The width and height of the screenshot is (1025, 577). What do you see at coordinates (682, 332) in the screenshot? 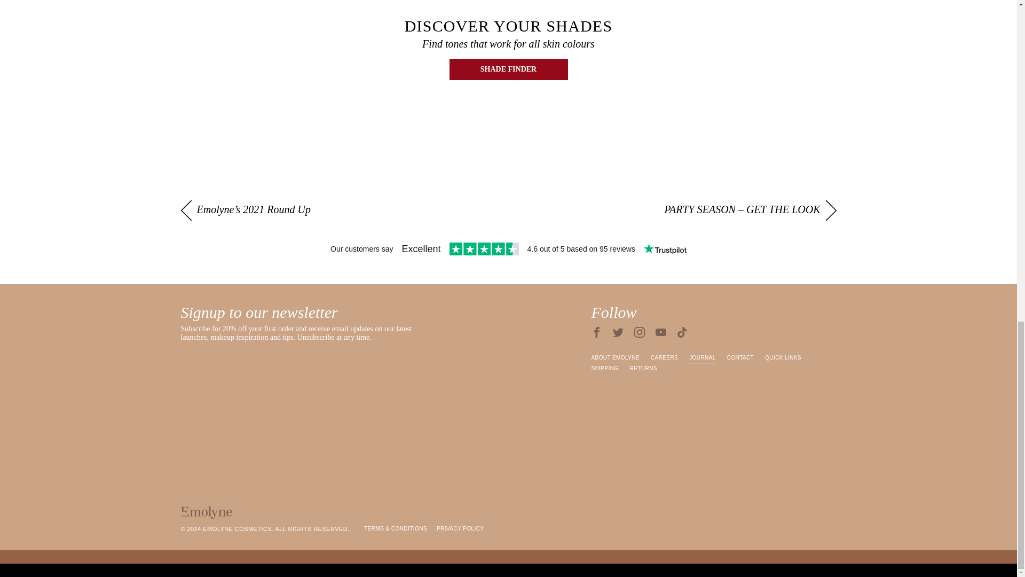
I see `TikTok` at bounding box center [682, 332].